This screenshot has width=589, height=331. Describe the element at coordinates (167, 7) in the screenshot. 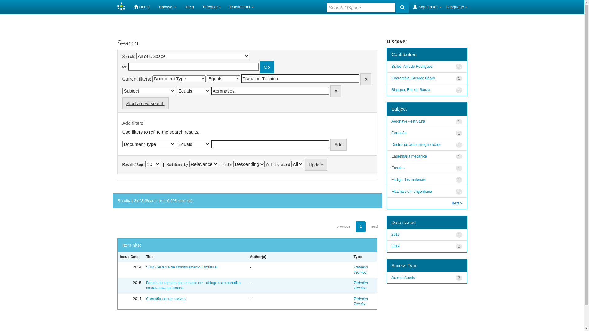

I see `Browse` at that location.